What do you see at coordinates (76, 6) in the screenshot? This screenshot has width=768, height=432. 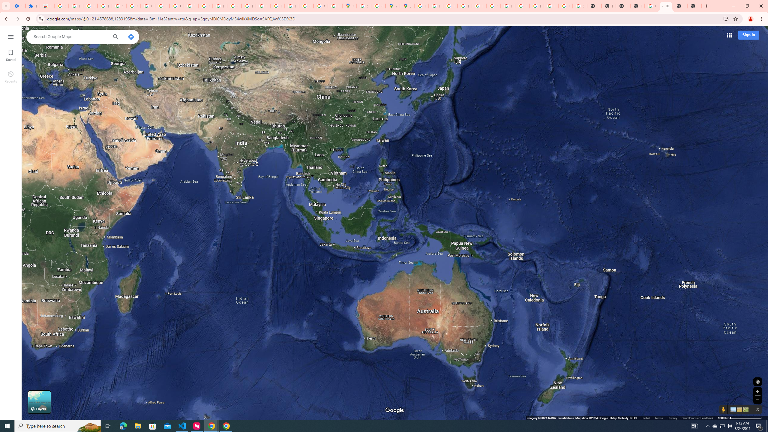 I see `Delete photos & videos - Computer - Google Photos Help` at bounding box center [76, 6].